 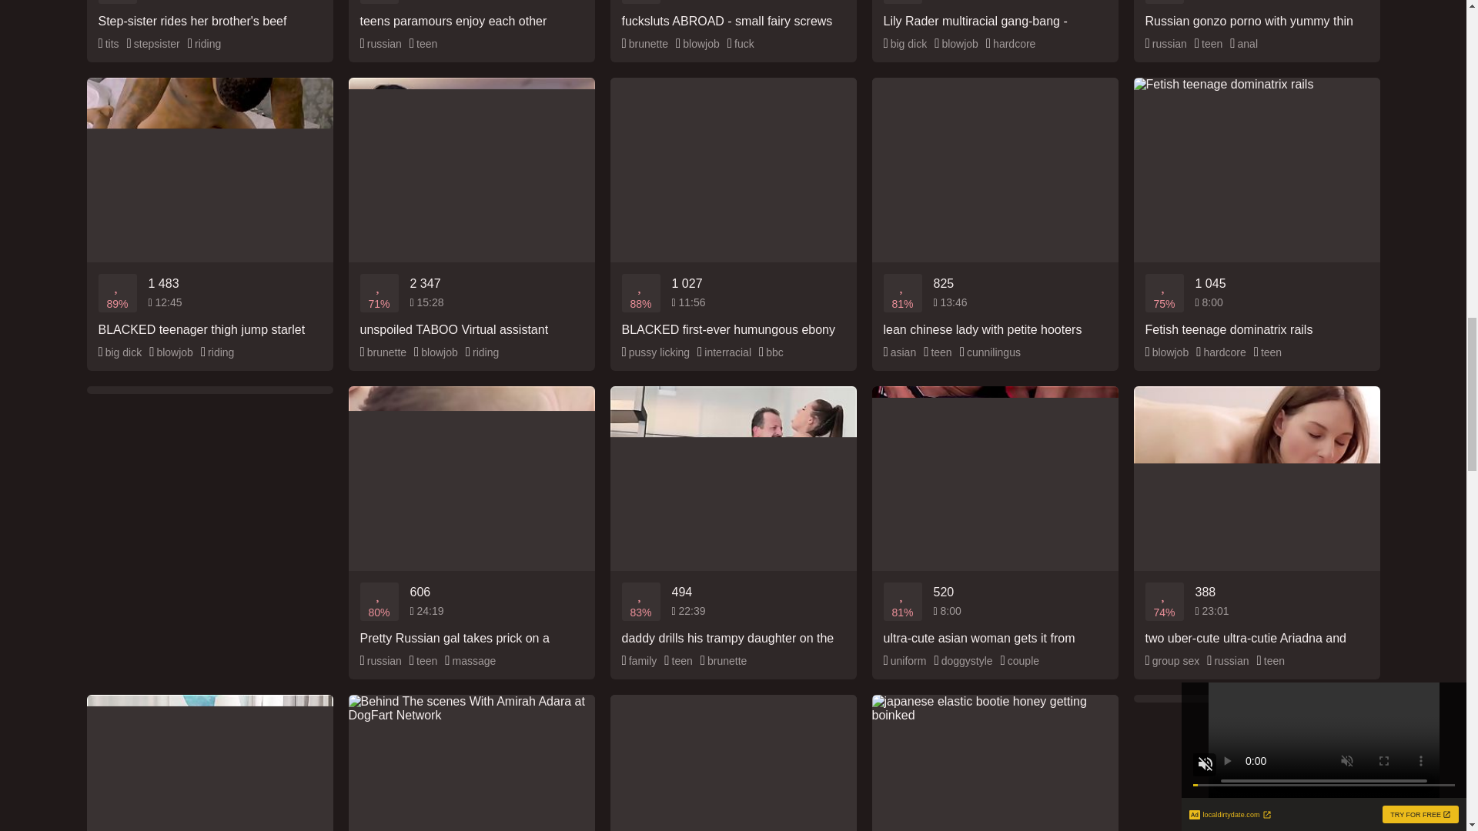 I want to click on russian, so click(x=381, y=44).